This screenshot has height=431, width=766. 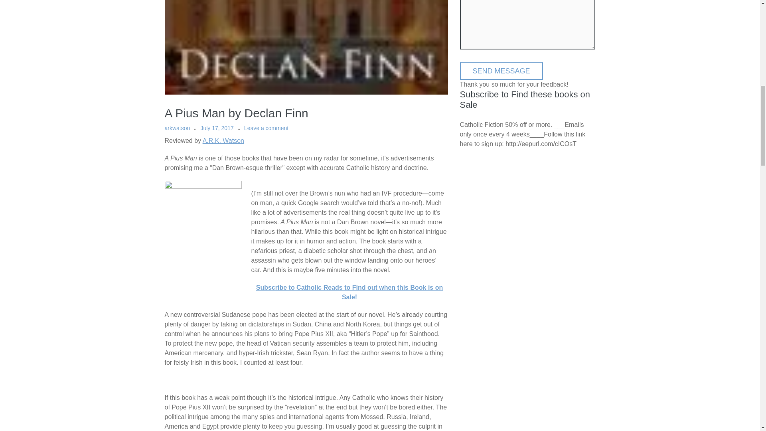 What do you see at coordinates (223, 140) in the screenshot?
I see `A.R.K. Watson` at bounding box center [223, 140].